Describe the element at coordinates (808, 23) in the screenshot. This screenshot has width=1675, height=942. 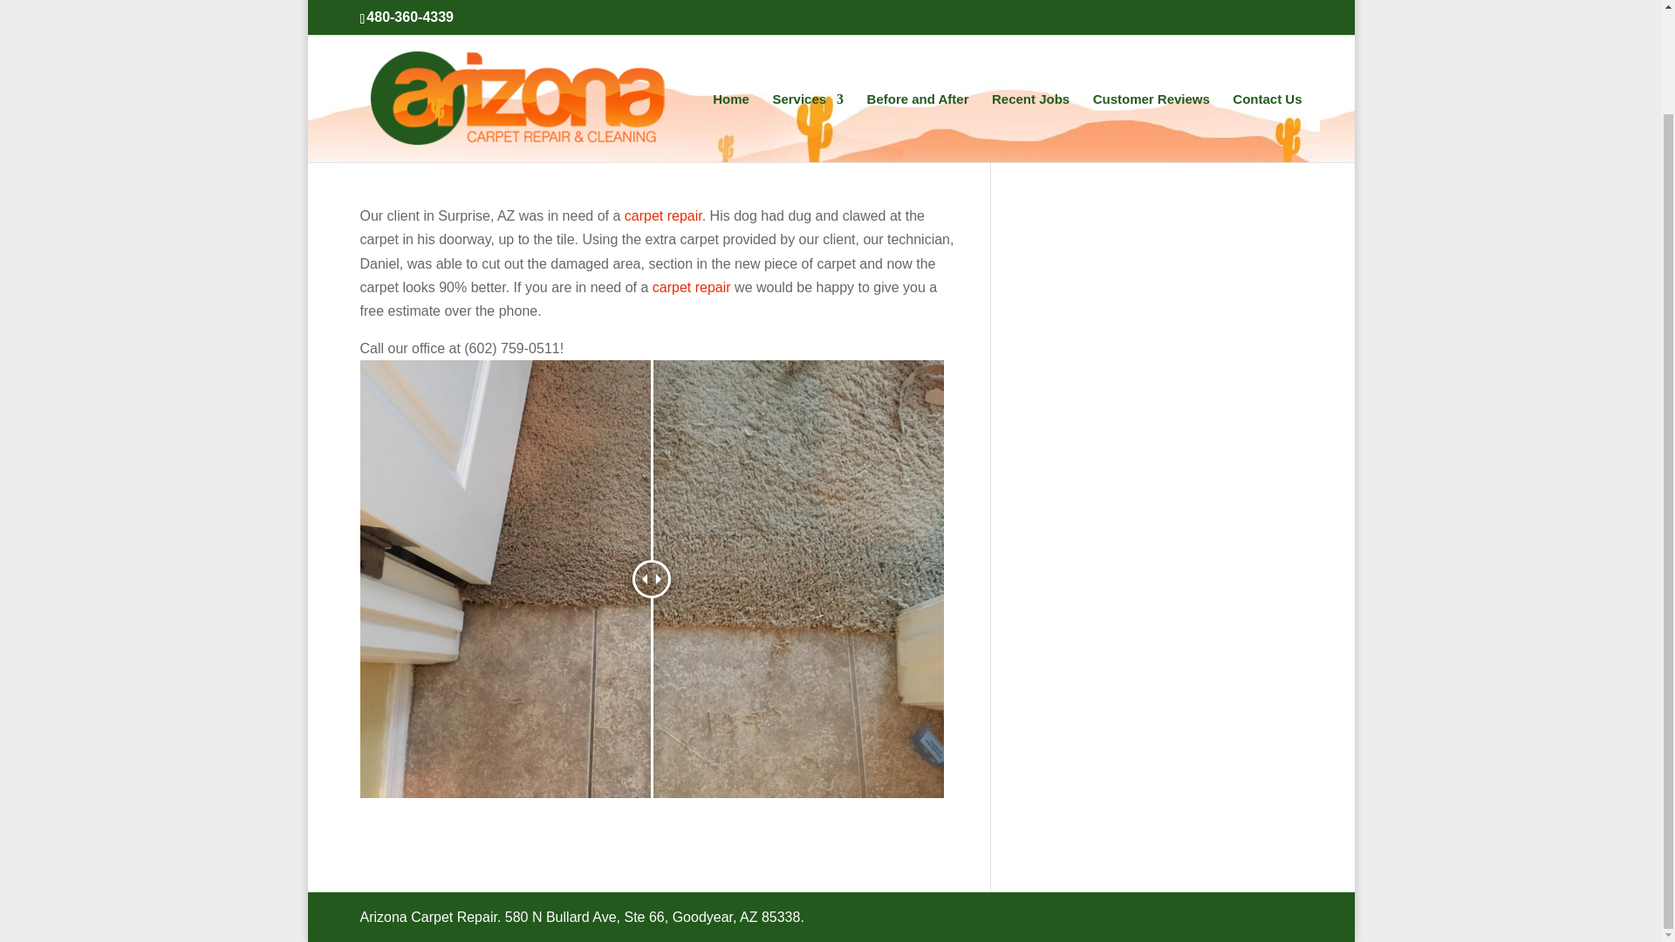
I see `Services` at that location.